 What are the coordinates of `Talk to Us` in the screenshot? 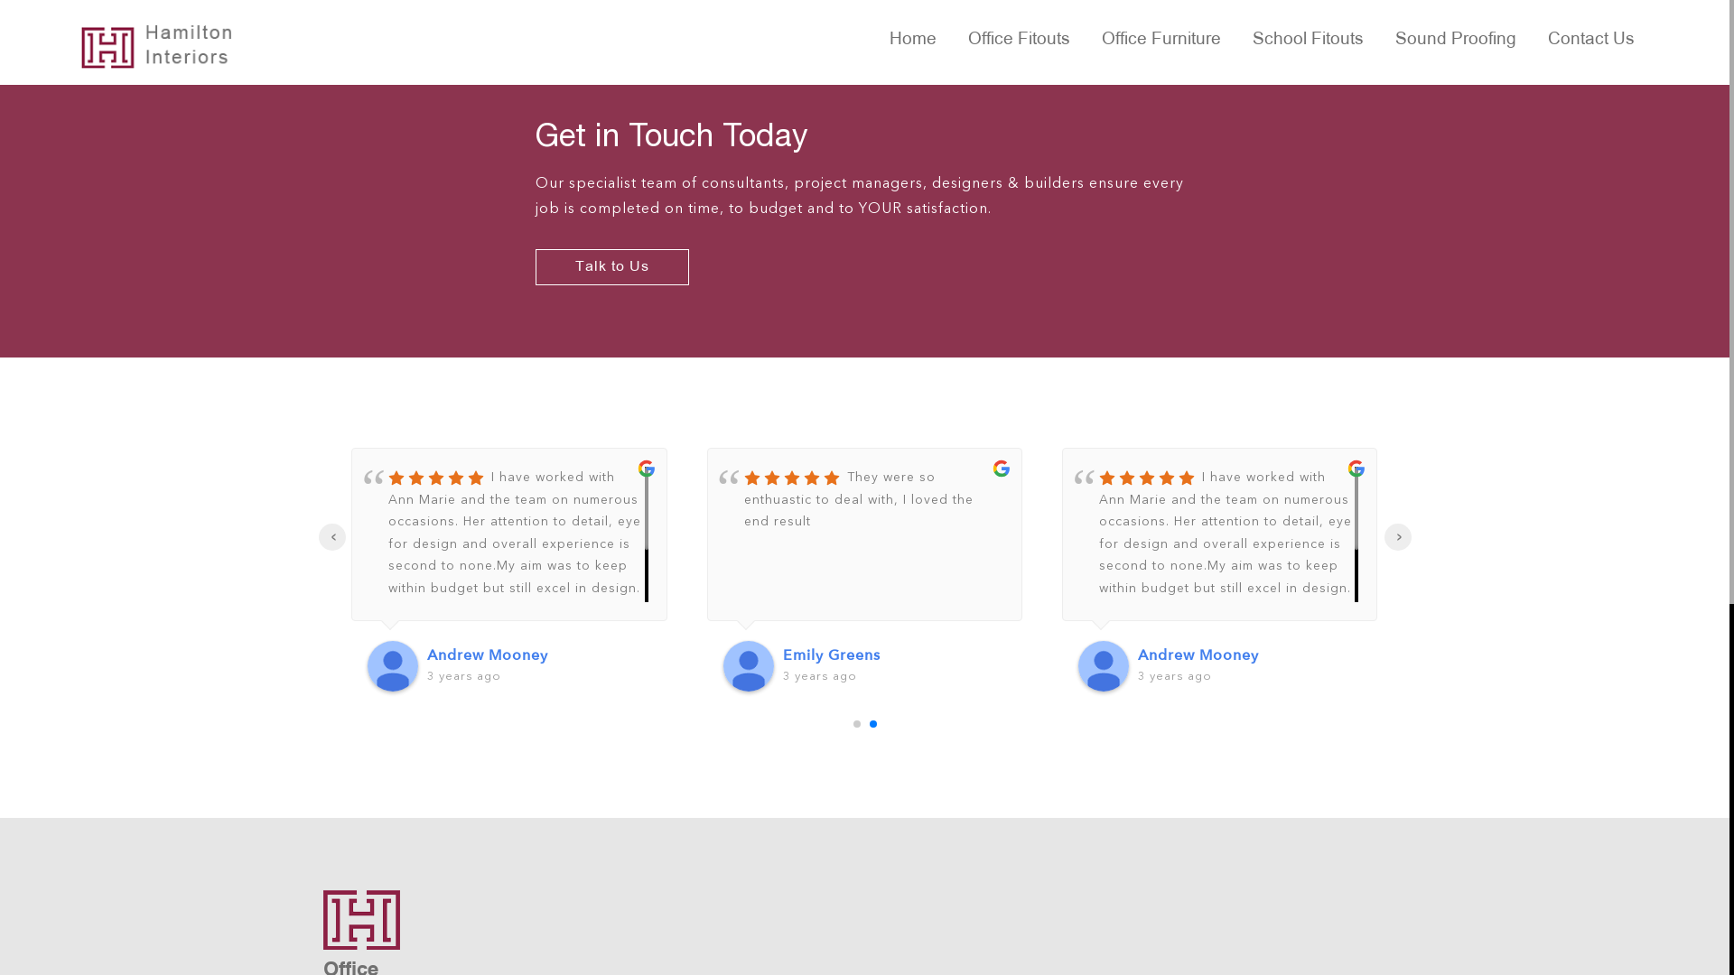 It's located at (611, 267).